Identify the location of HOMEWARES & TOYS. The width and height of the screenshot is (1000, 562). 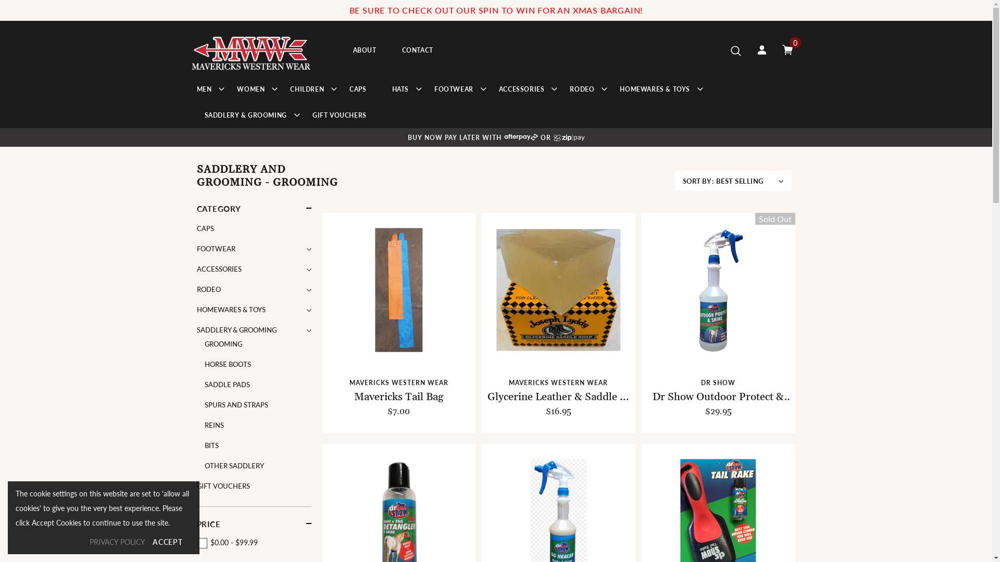
(231, 310).